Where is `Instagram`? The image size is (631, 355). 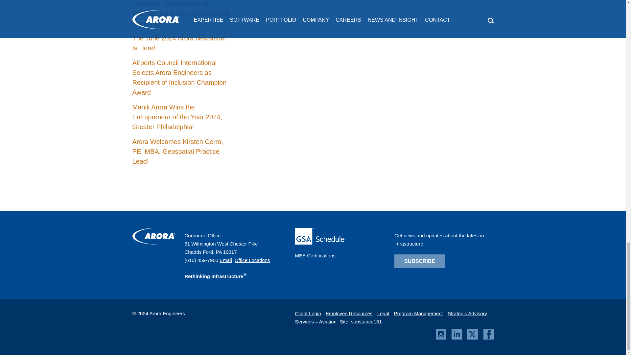 Instagram is located at coordinates (441, 338).